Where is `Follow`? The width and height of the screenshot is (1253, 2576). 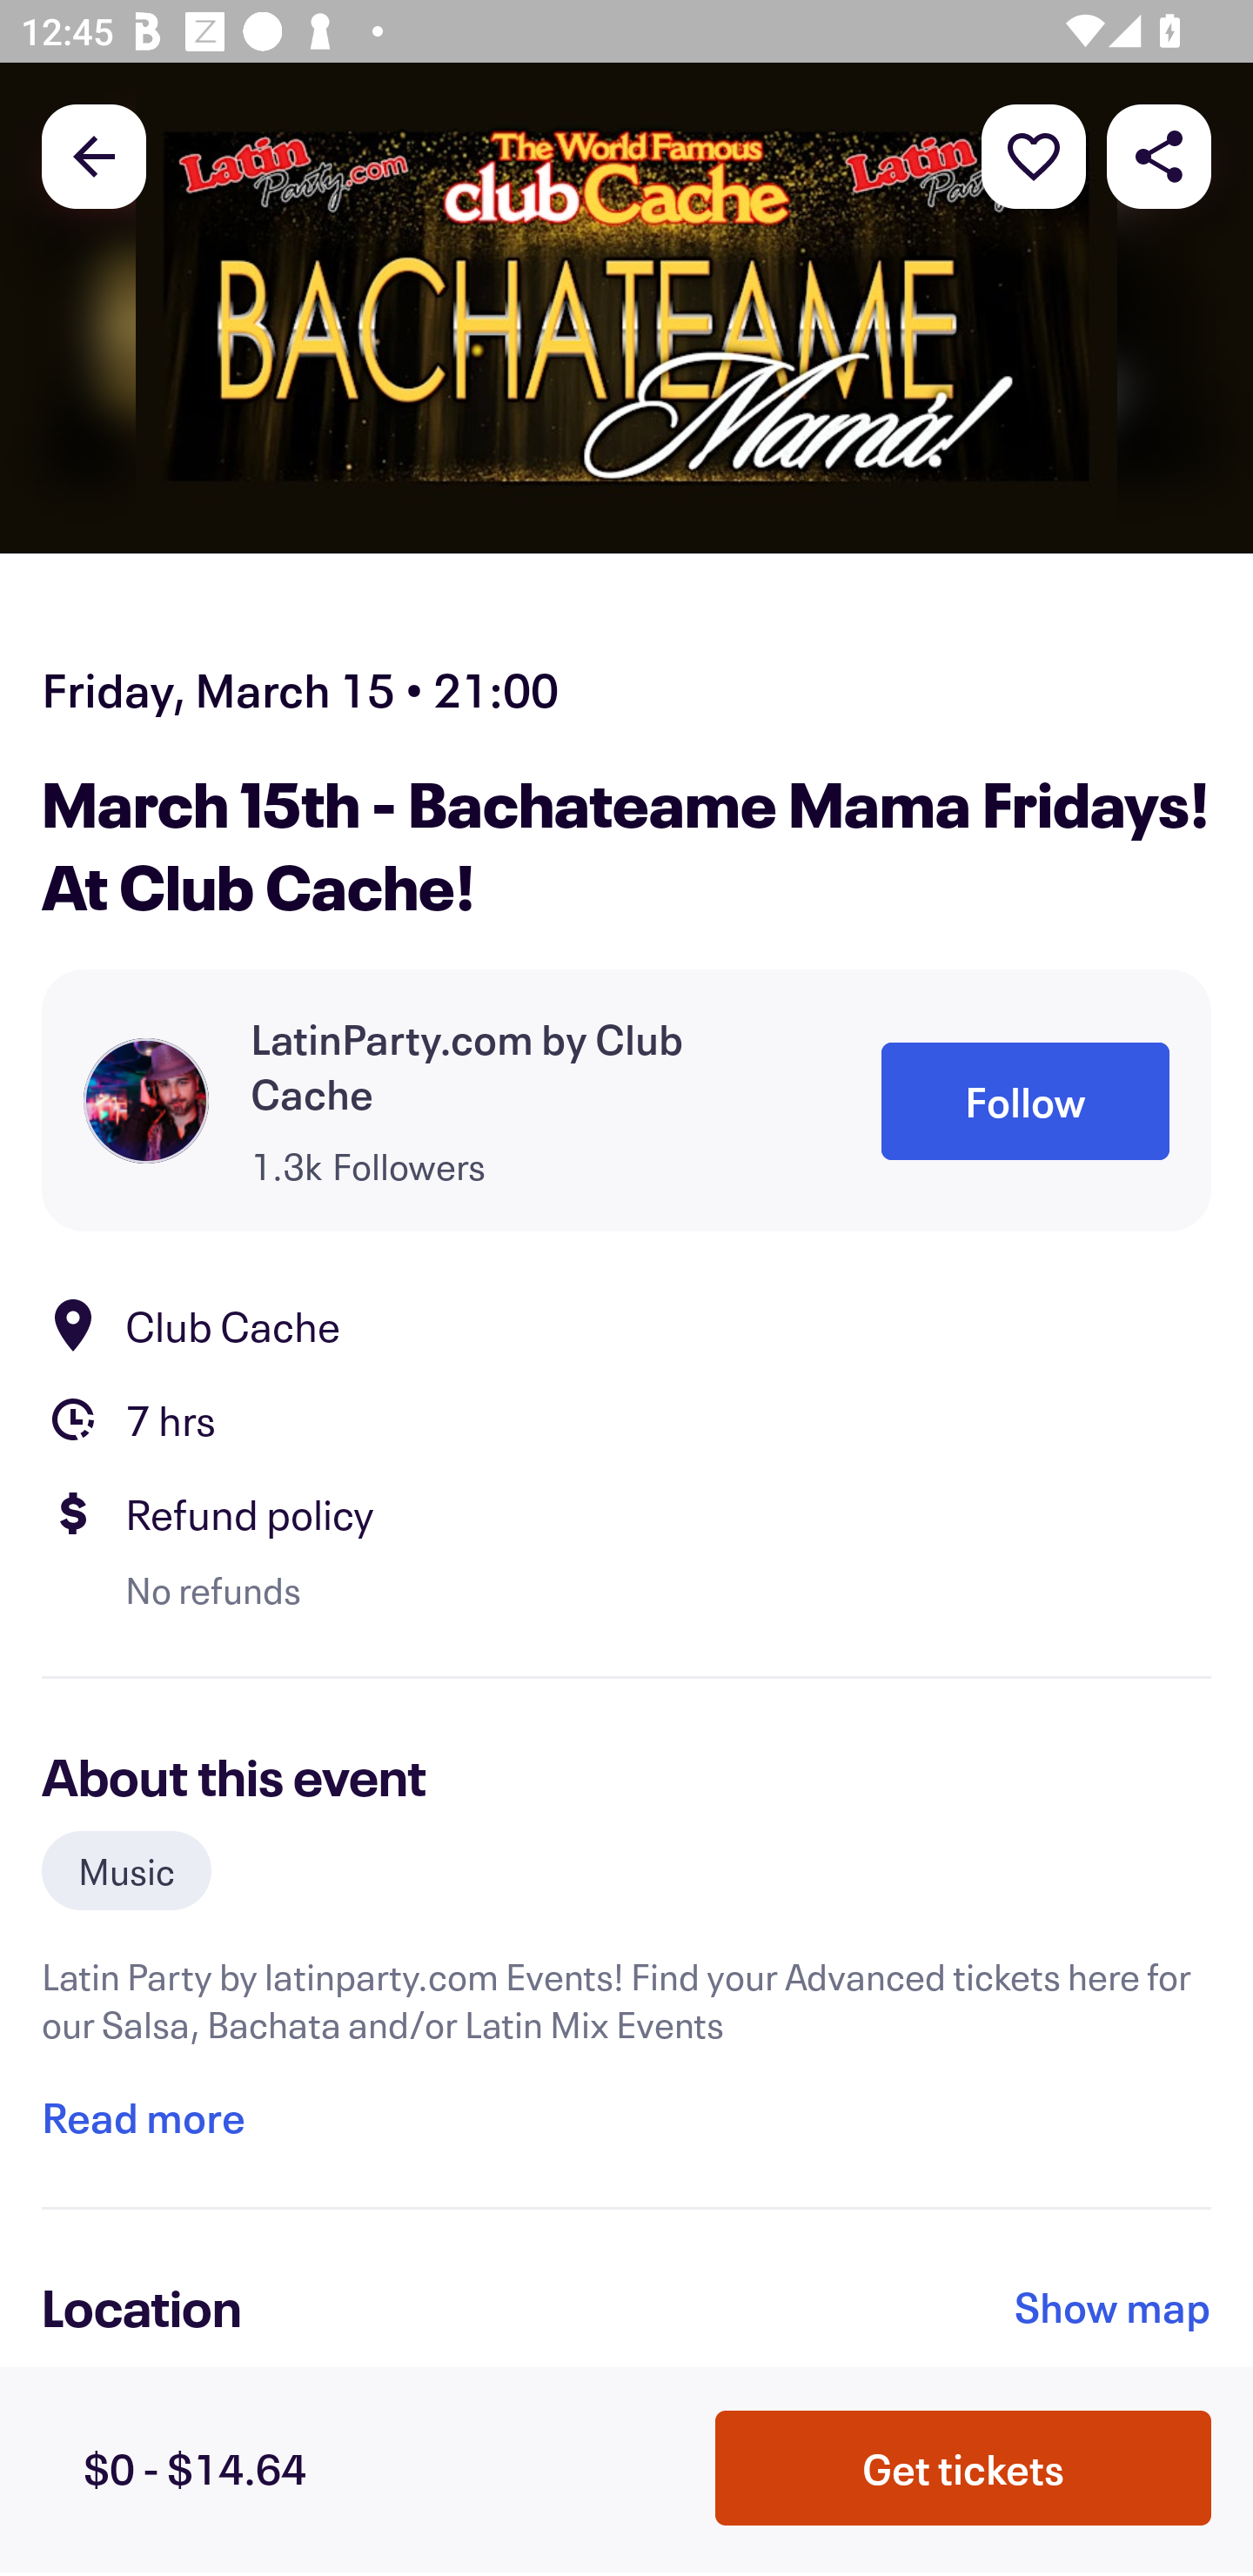
Follow is located at coordinates (1025, 1100).